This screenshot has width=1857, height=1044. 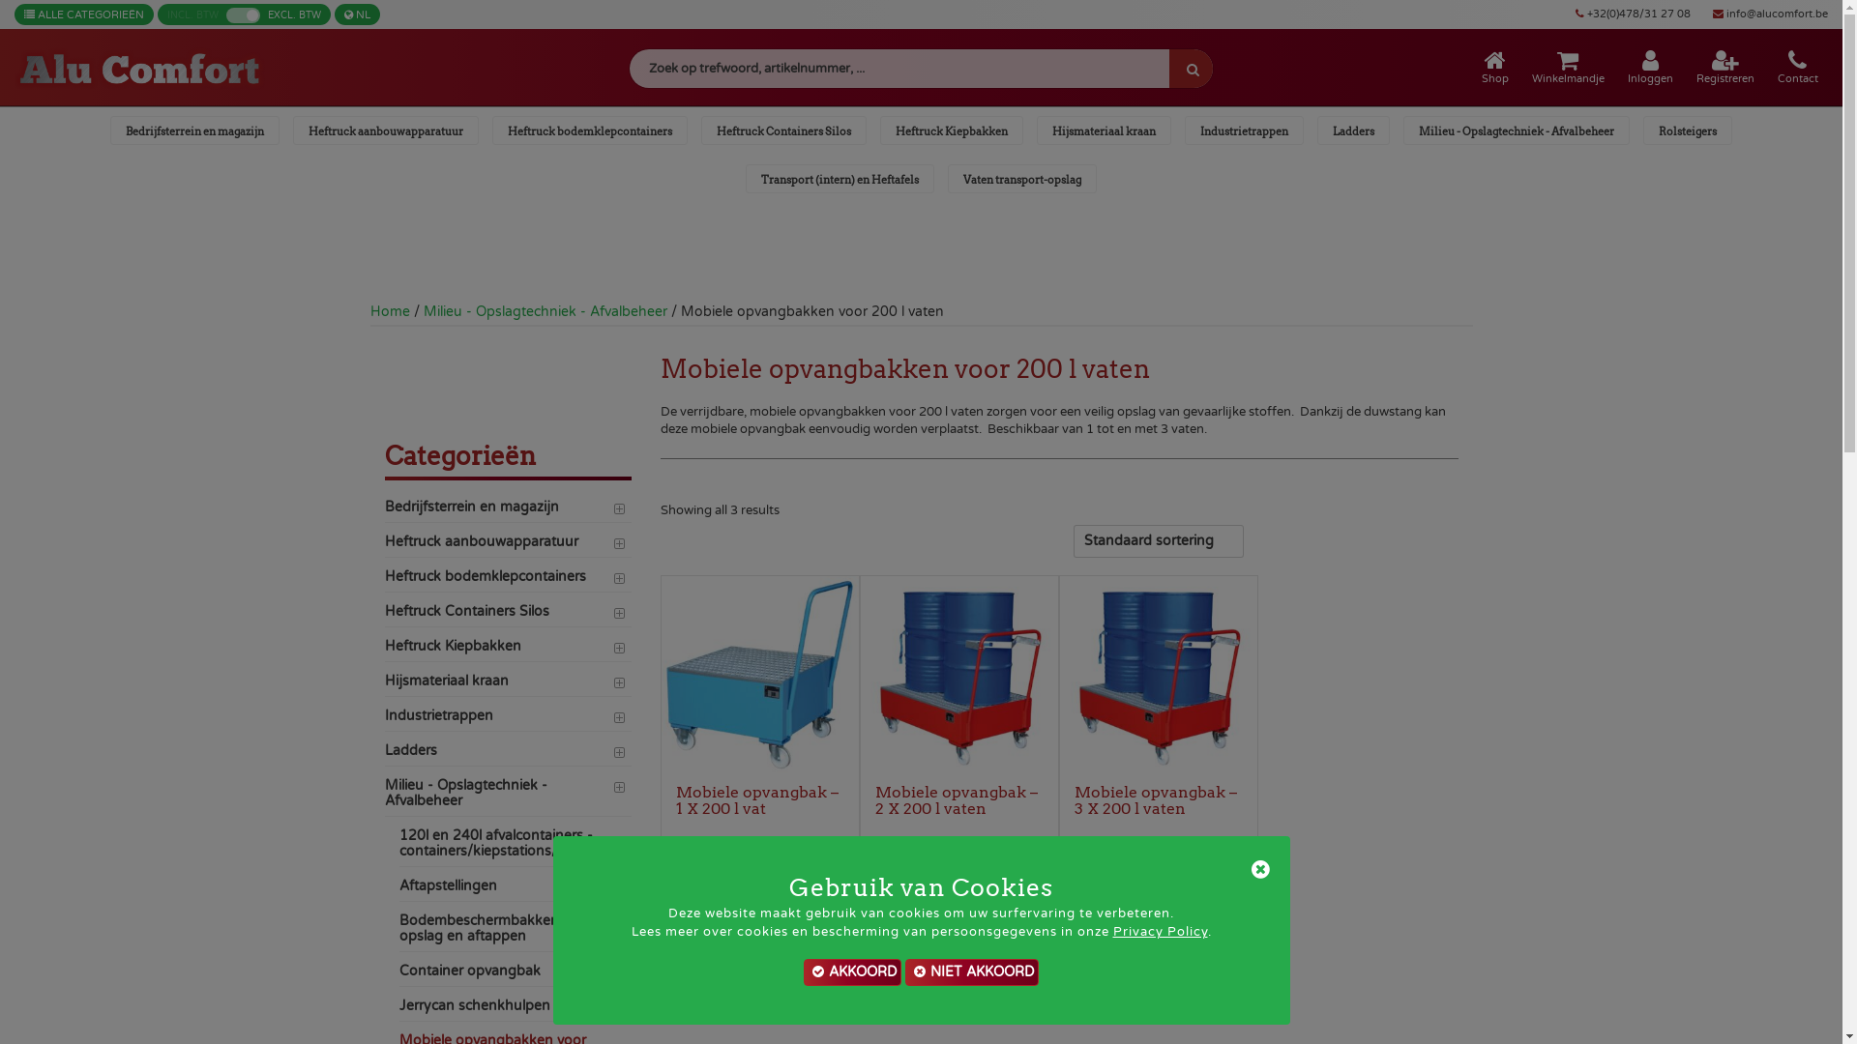 What do you see at coordinates (509, 616) in the screenshot?
I see `Heftruck Containers Silos` at bounding box center [509, 616].